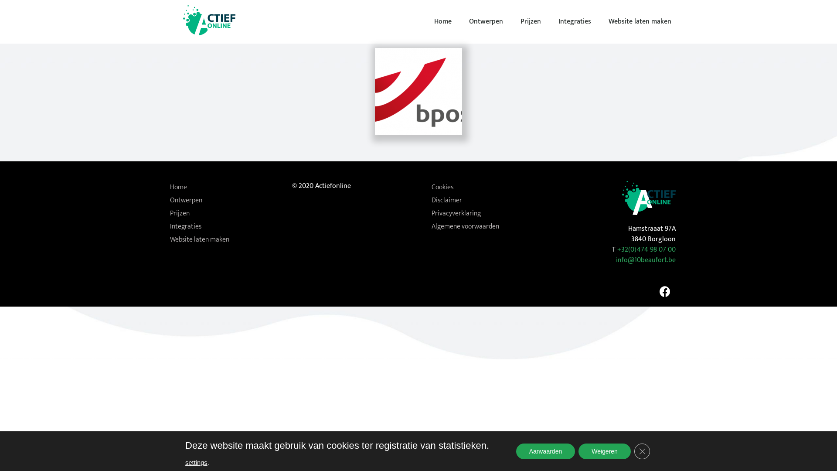  I want to click on Sluit GDPR (AVG) cookie banner, so click(642, 451).